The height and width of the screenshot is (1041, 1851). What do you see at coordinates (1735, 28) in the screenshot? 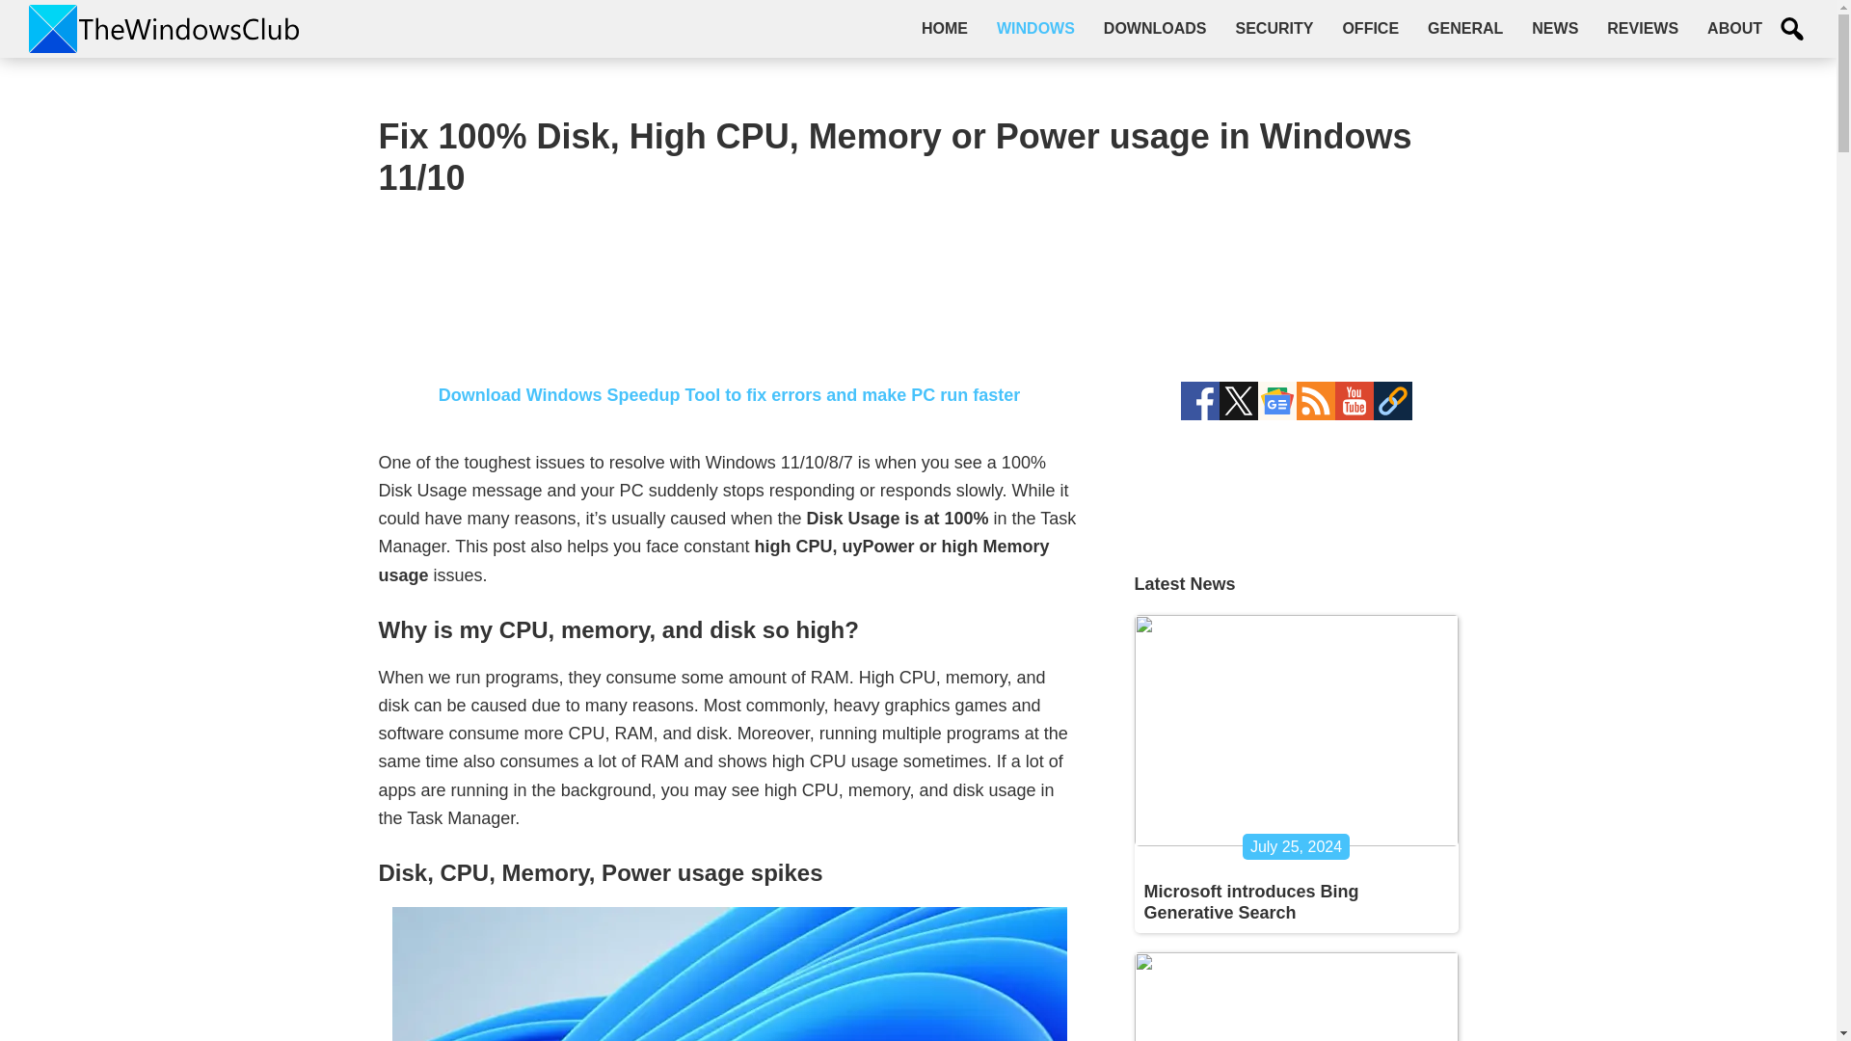
I see `ABOUT` at bounding box center [1735, 28].